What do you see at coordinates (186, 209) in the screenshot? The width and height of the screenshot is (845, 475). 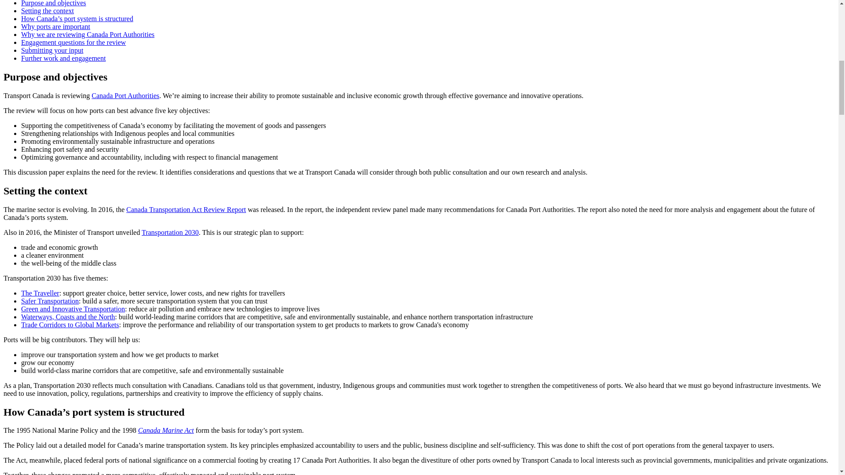 I see `Canada Transportation Act Review Report` at bounding box center [186, 209].